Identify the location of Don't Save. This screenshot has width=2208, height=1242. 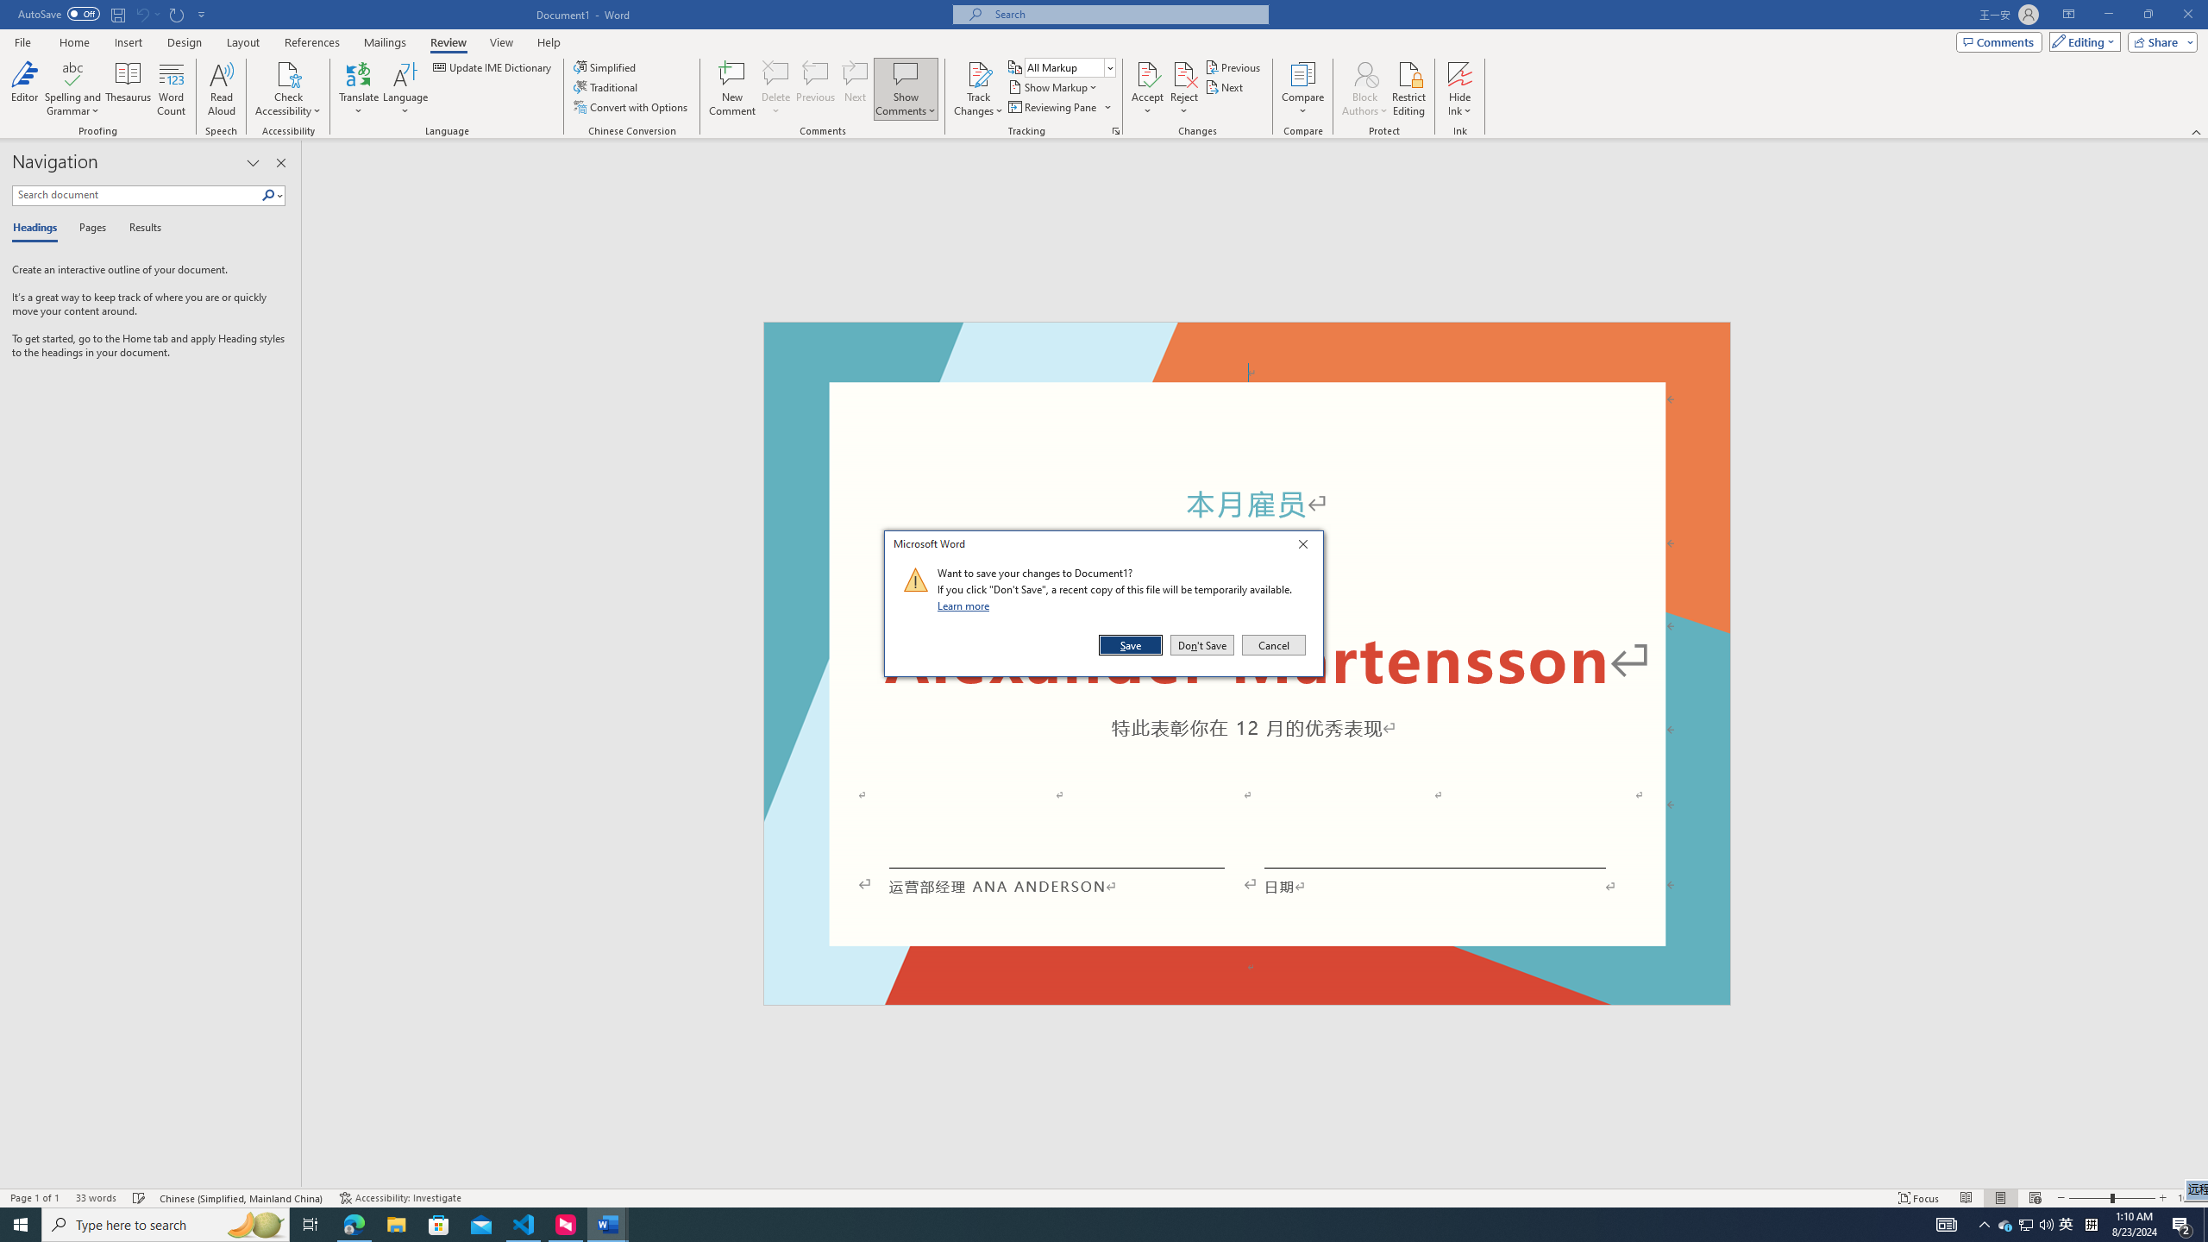
(1202, 645).